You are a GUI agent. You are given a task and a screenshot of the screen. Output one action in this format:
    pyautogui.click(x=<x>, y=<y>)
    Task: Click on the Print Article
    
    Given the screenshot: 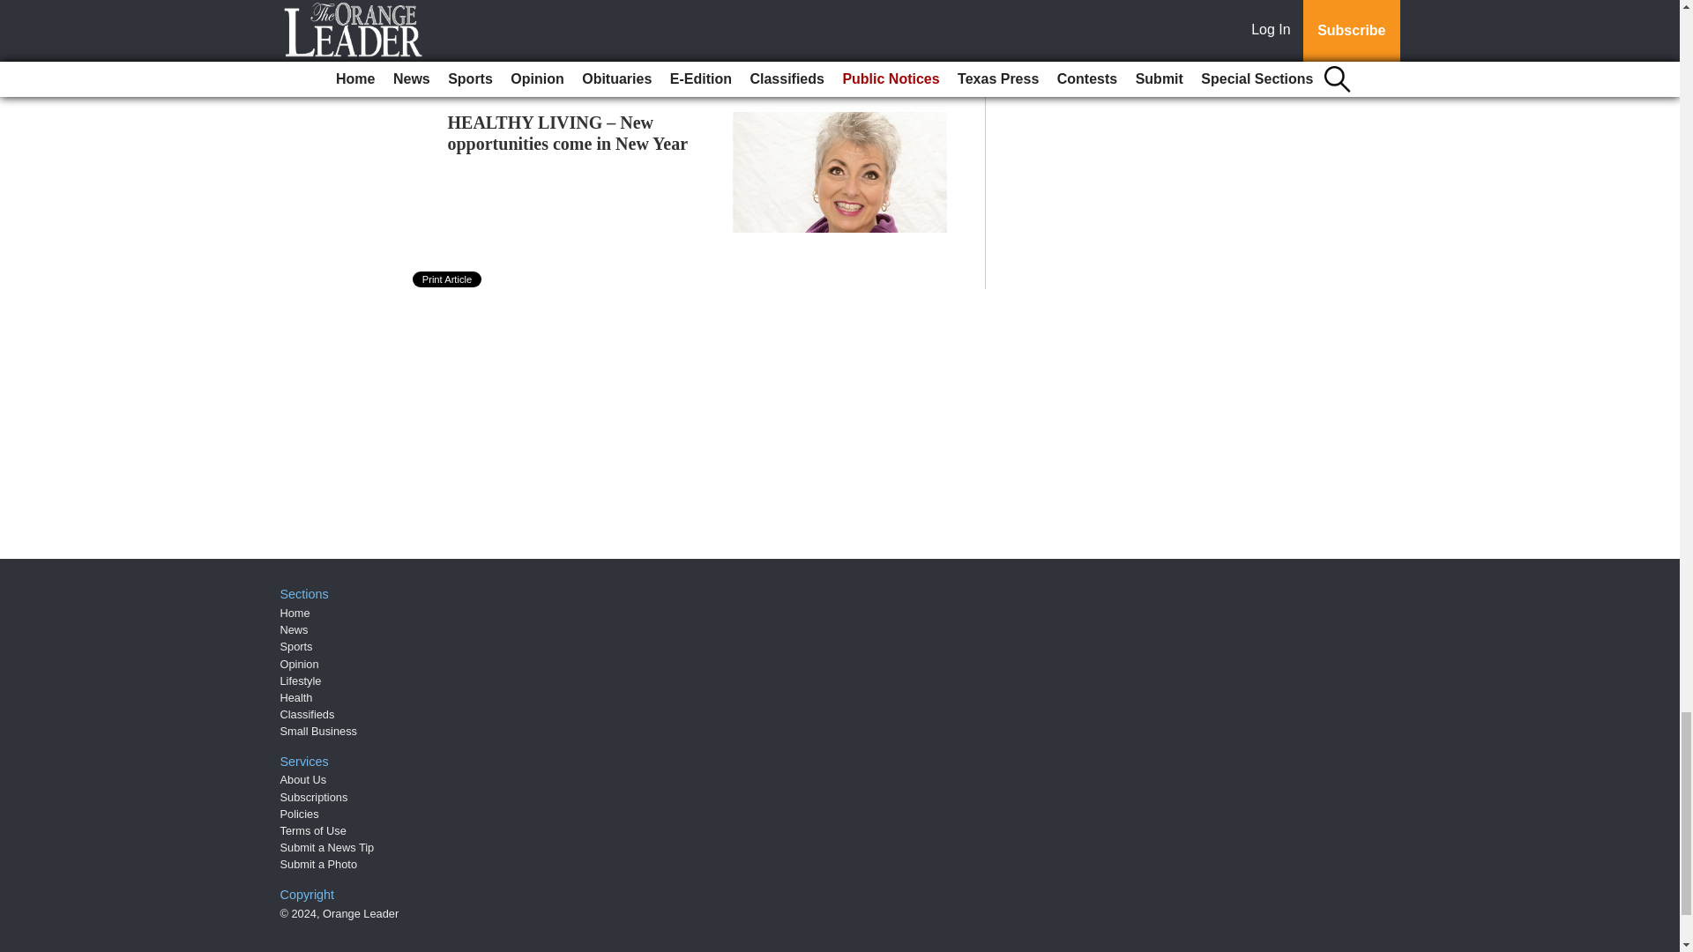 What is the action you would take?
    pyautogui.click(x=448, y=279)
    